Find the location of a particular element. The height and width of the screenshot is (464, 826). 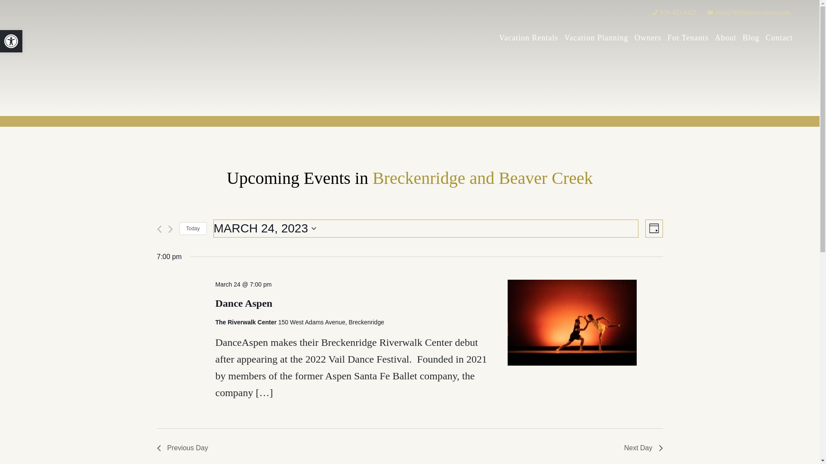

Blog is located at coordinates (751, 38).